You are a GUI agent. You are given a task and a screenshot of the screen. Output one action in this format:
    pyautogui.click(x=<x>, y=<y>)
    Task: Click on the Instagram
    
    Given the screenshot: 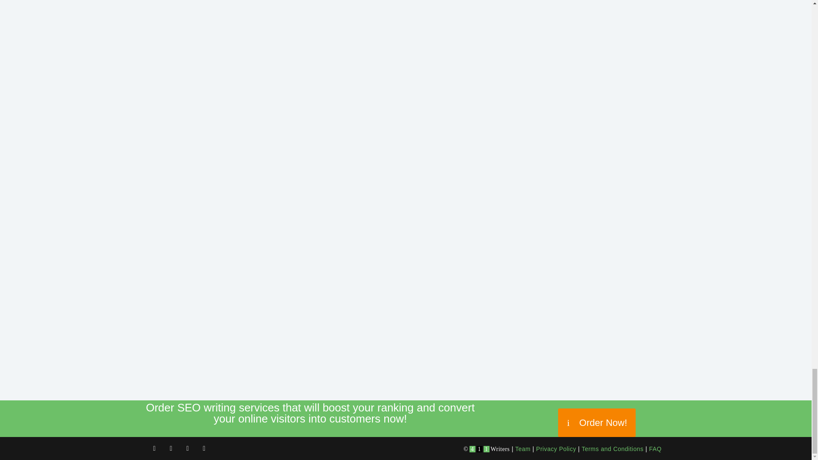 What is the action you would take?
    pyautogui.click(x=187, y=448)
    